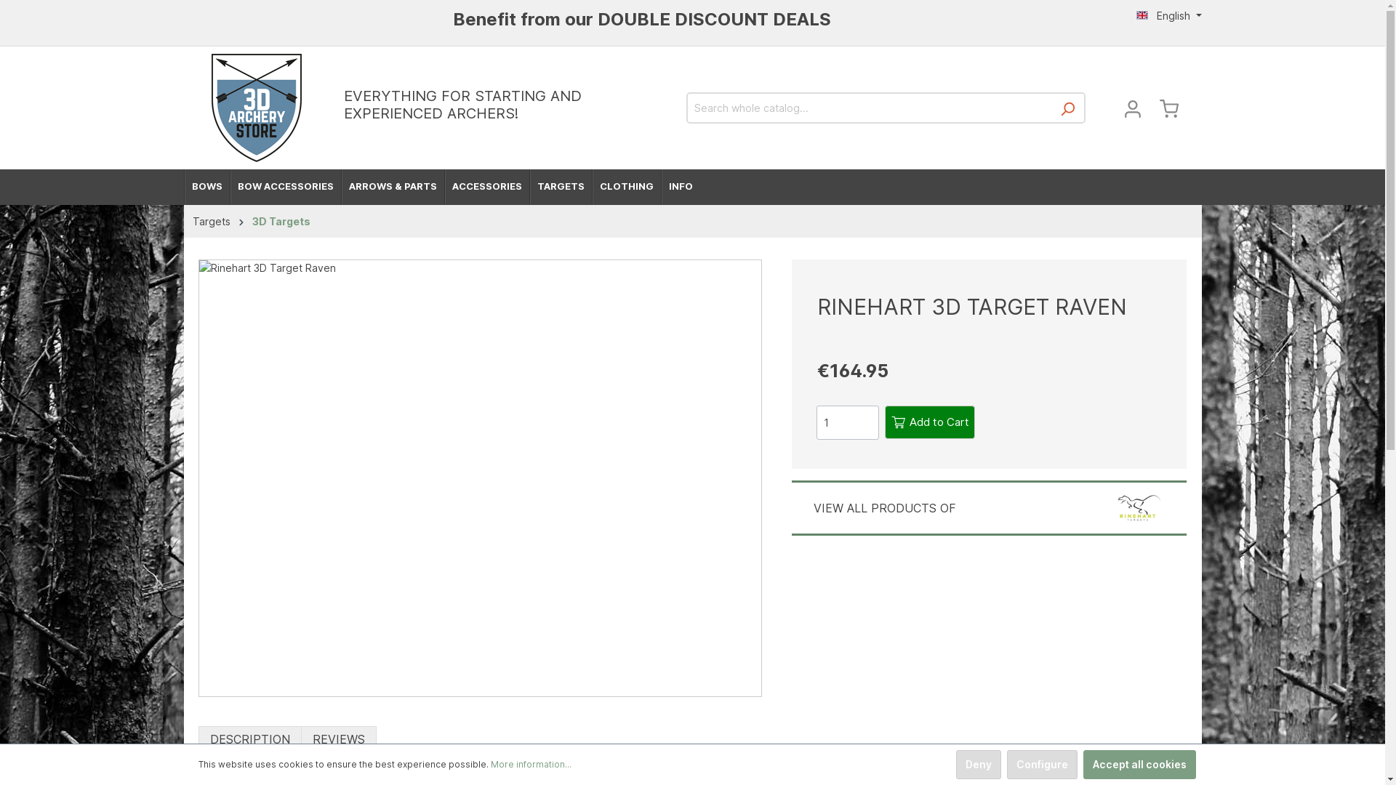 This screenshot has width=1396, height=785. Describe the element at coordinates (531, 765) in the screenshot. I see `More information...` at that location.